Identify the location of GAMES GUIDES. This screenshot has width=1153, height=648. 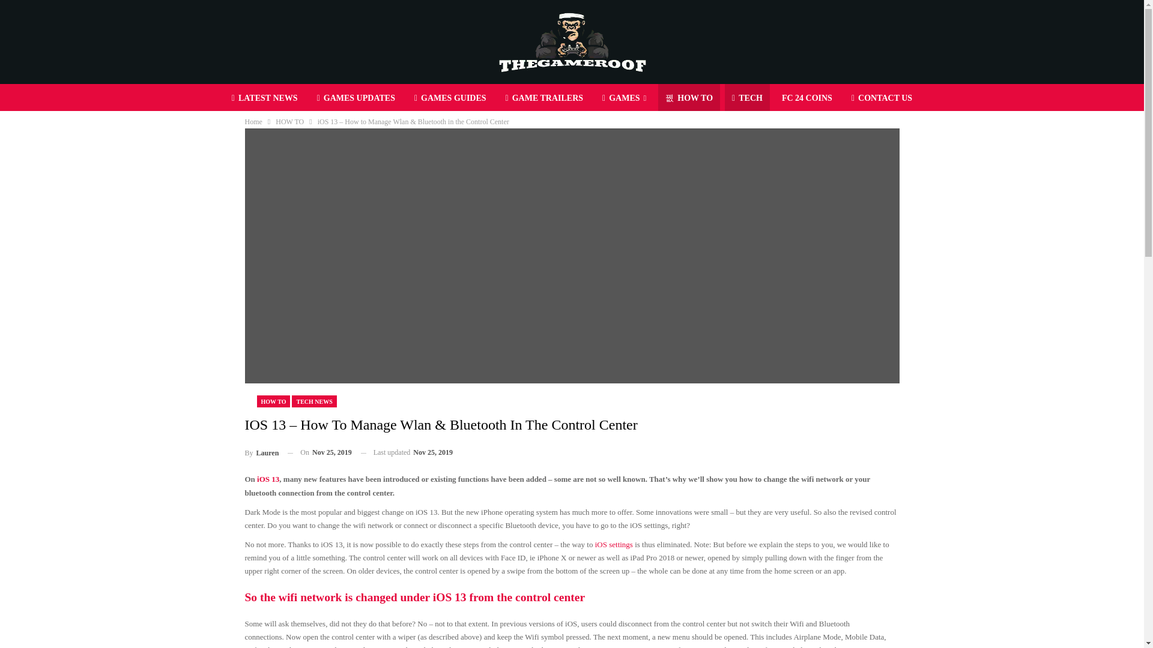
(450, 98).